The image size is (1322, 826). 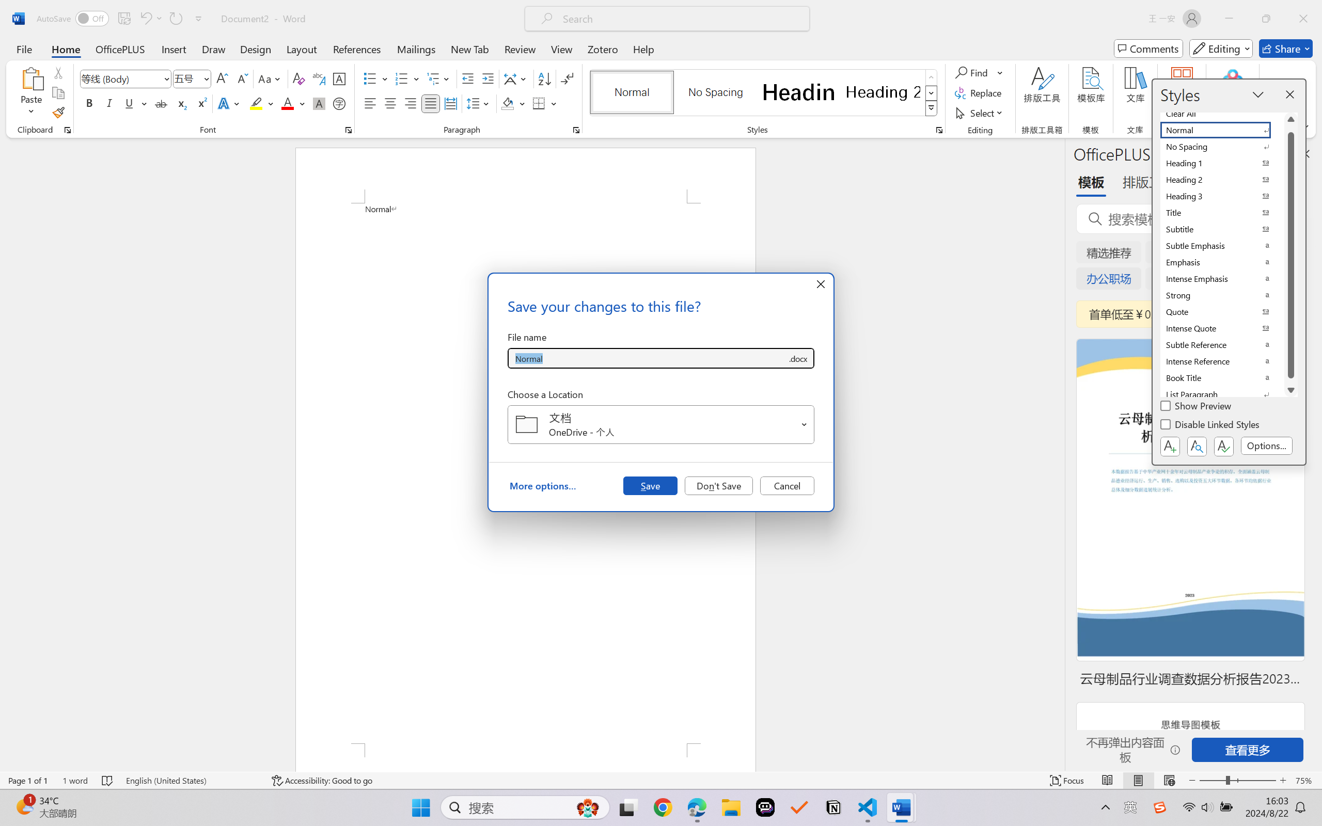 What do you see at coordinates (787, 485) in the screenshot?
I see `Cancel` at bounding box center [787, 485].